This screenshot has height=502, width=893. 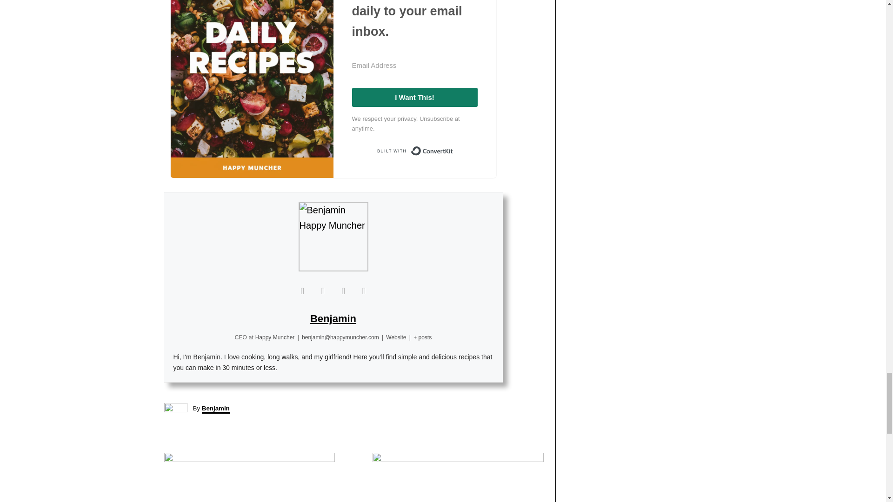 I want to click on Built with ConvertKit, so click(x=414, y=151).